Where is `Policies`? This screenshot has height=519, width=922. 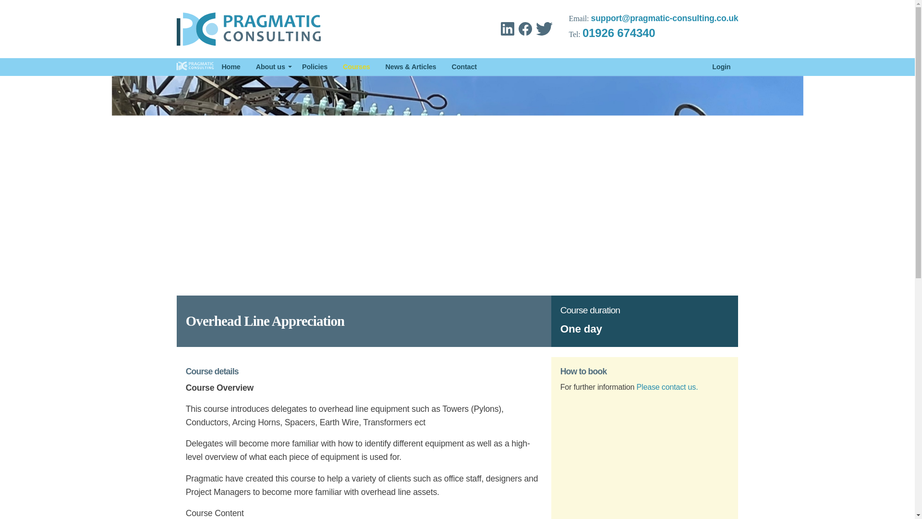 Policies is located at coordinates (315, 66).